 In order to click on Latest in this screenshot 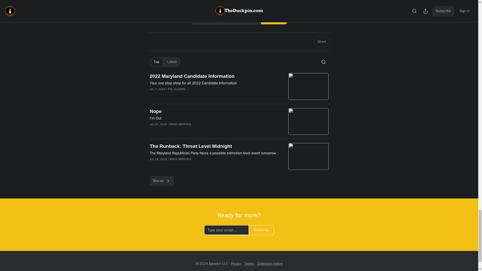, I will do `click(172, 62)`.